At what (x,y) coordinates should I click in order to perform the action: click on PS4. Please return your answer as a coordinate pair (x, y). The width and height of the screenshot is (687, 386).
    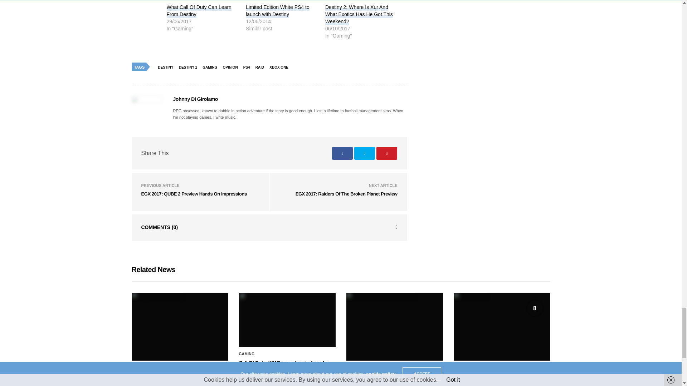
    Looking at the image, I should click on (248, 67).